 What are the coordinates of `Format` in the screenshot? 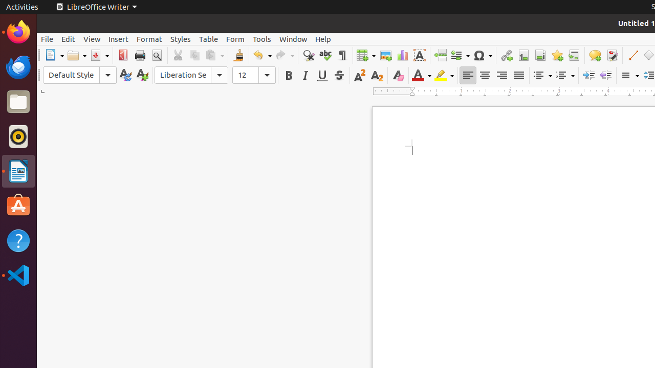 It's located at (149, 39).